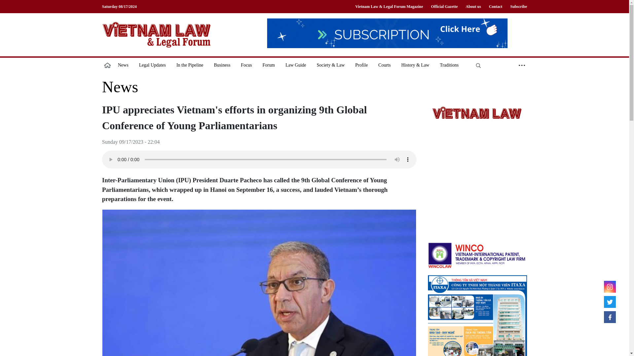  I want to click on About us, so click(473, 7).